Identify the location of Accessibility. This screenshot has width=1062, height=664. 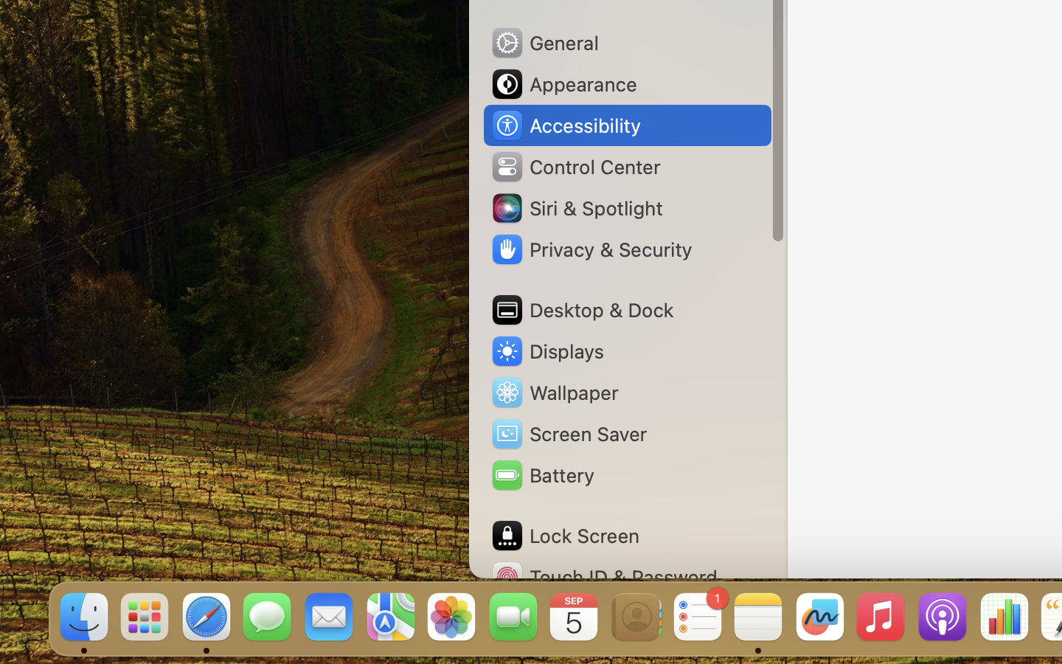
(566, 125).